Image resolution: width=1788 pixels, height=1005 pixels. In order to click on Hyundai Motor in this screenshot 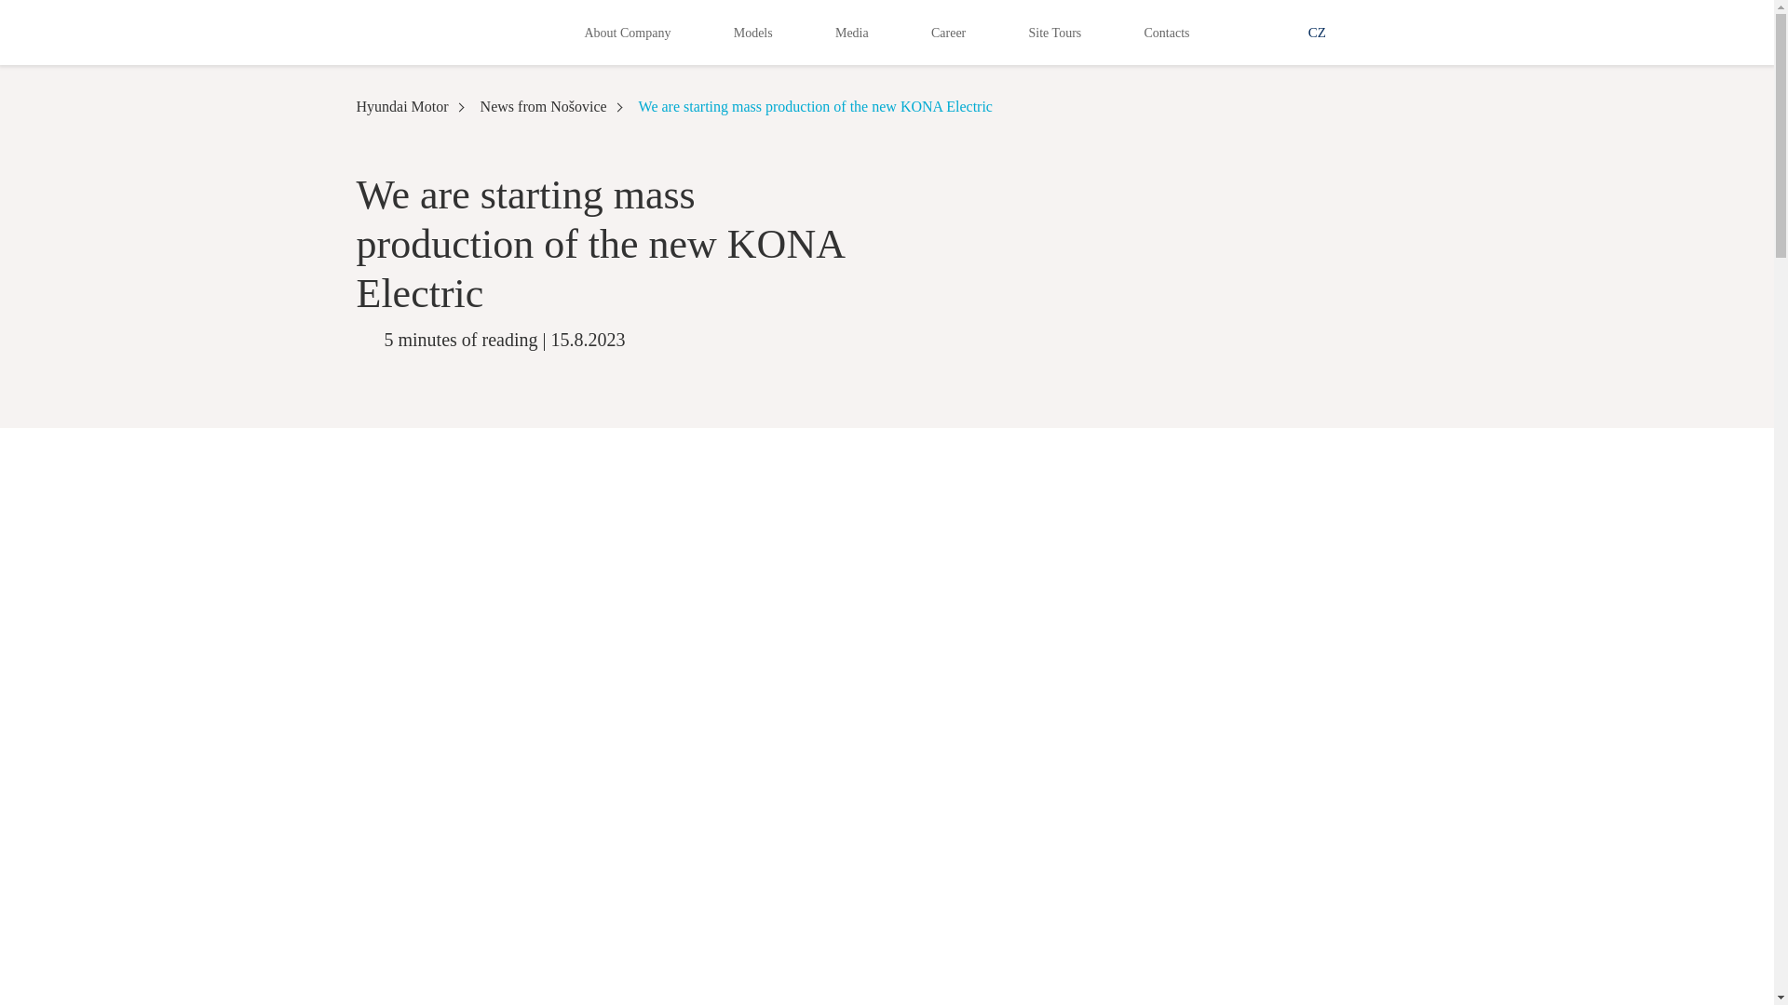, I will do `click(435, 31)`.